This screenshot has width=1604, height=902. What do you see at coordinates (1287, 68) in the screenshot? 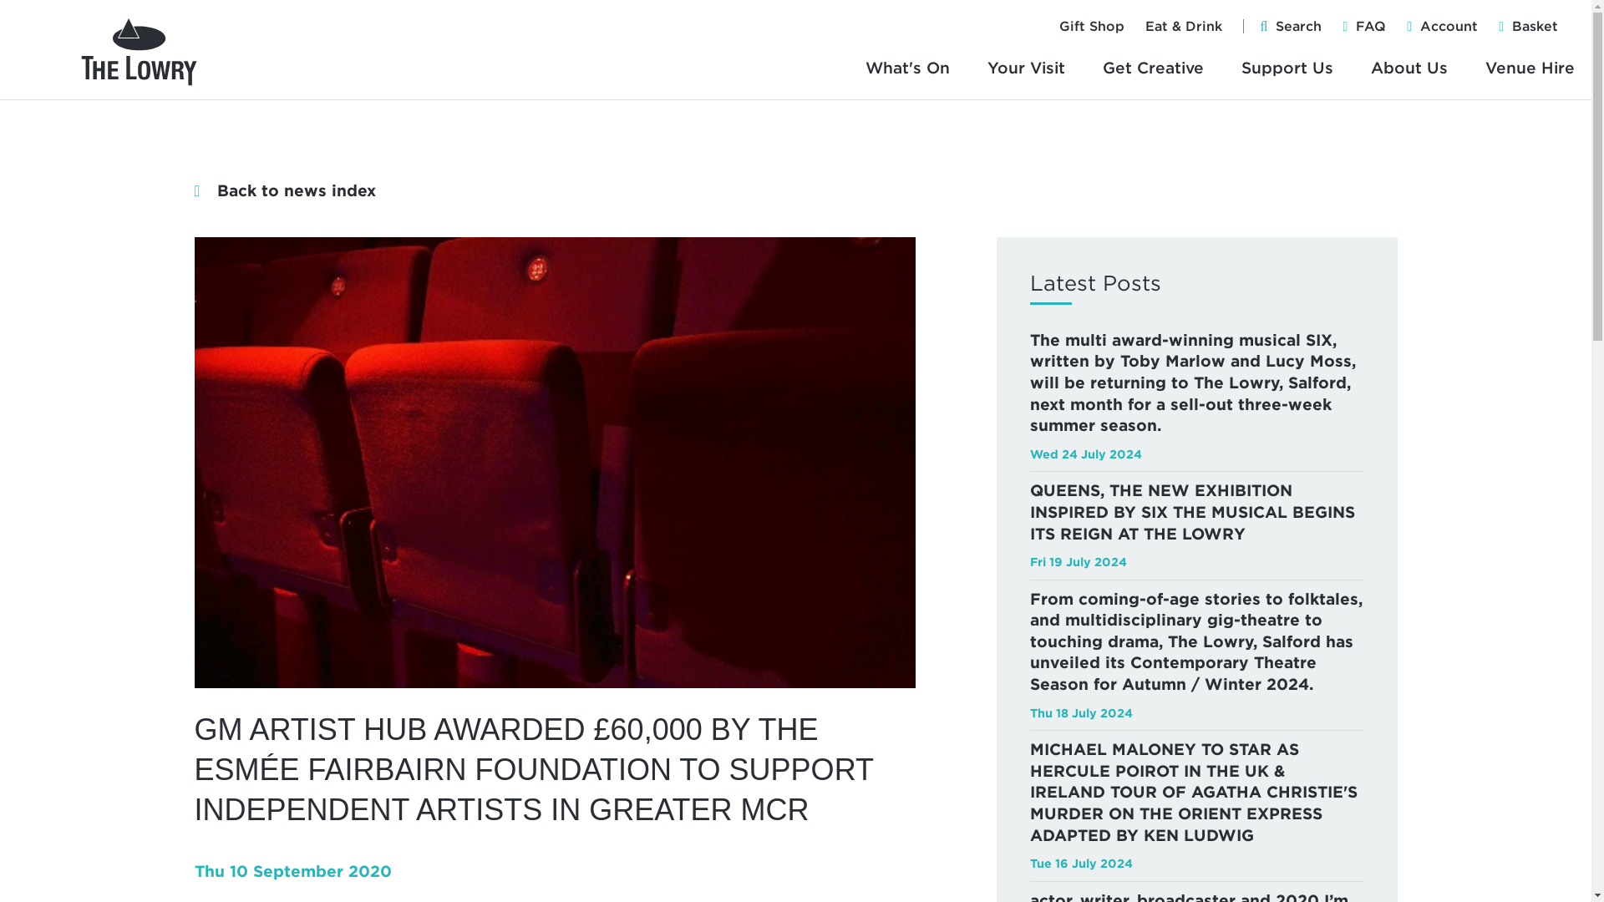
I see `Support Us` at bounding box center [1287, 68].